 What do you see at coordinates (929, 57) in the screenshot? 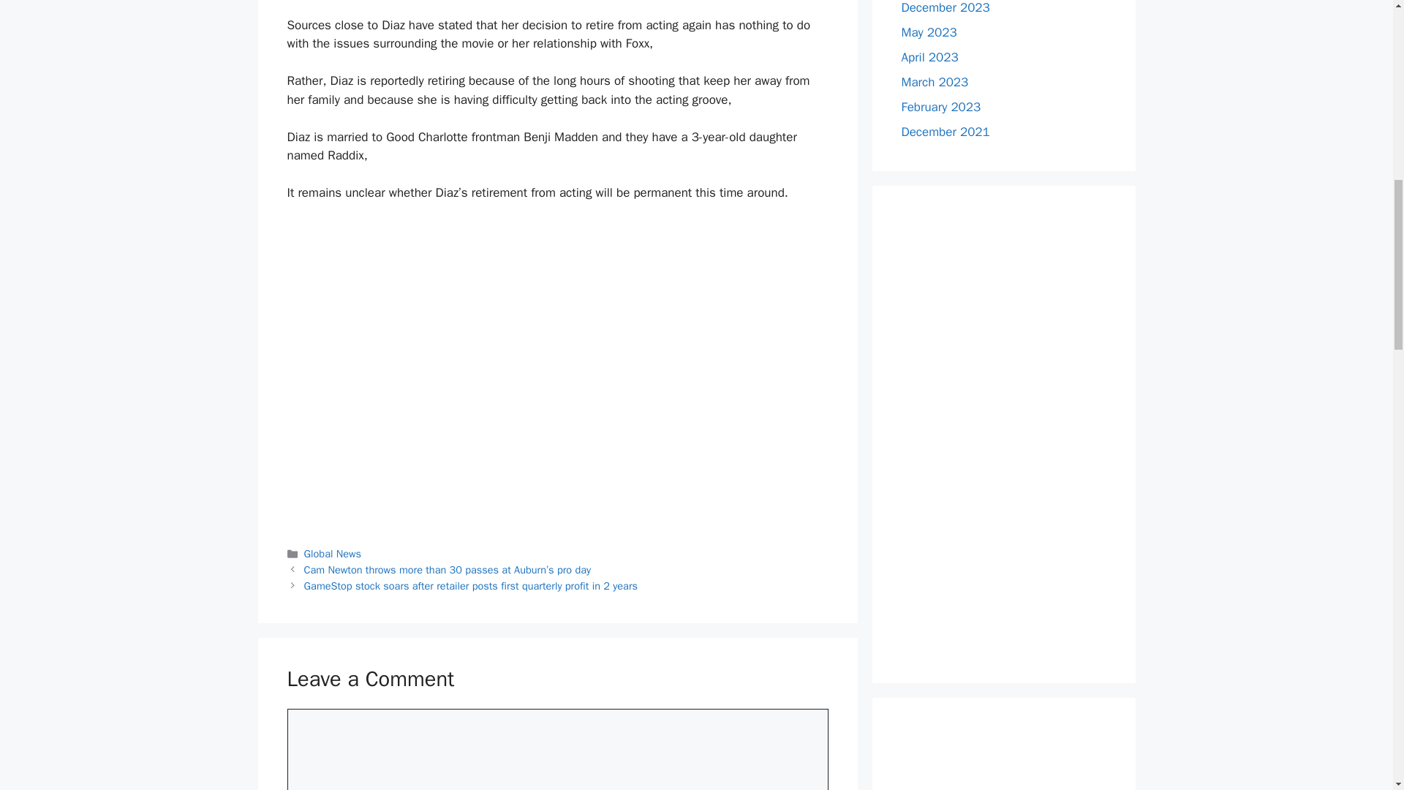
I see `April 2023` at bounding box center [929, 57].